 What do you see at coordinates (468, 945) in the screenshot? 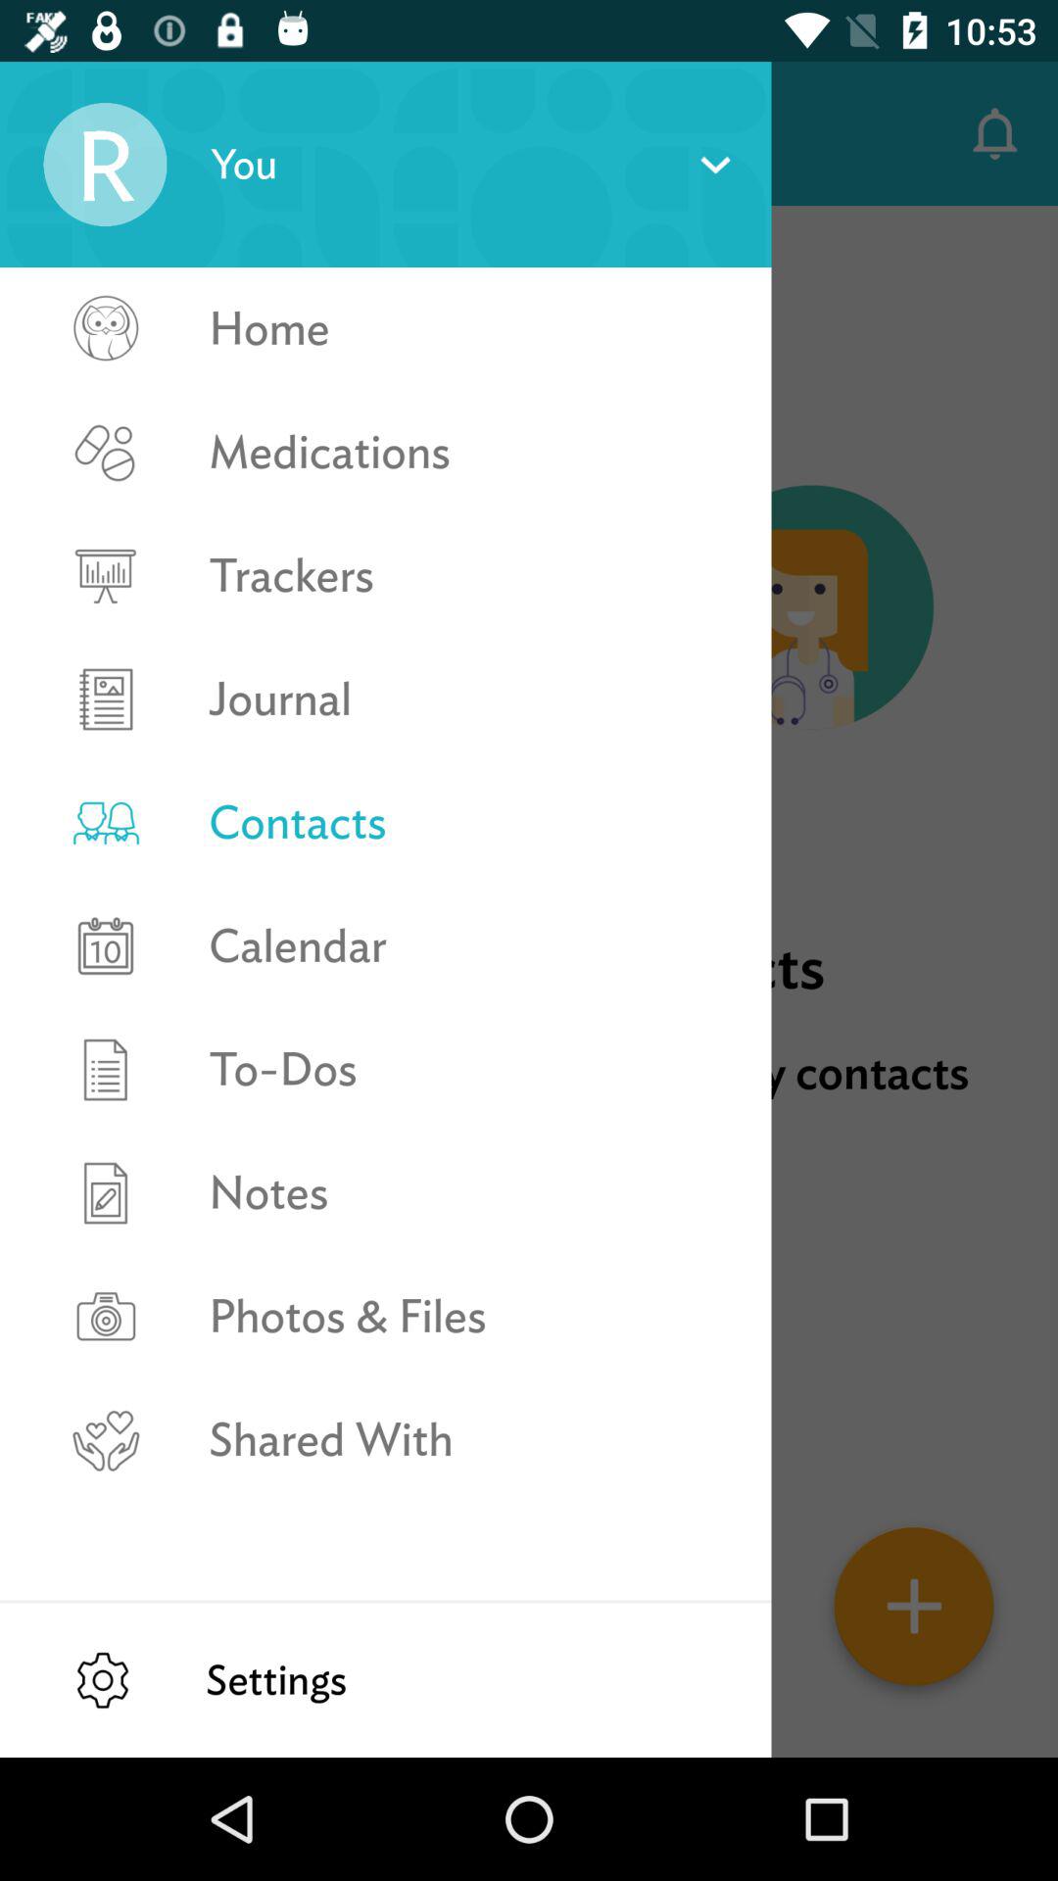
I see `choose icon above to-dos` at bounding box center [468, 945].